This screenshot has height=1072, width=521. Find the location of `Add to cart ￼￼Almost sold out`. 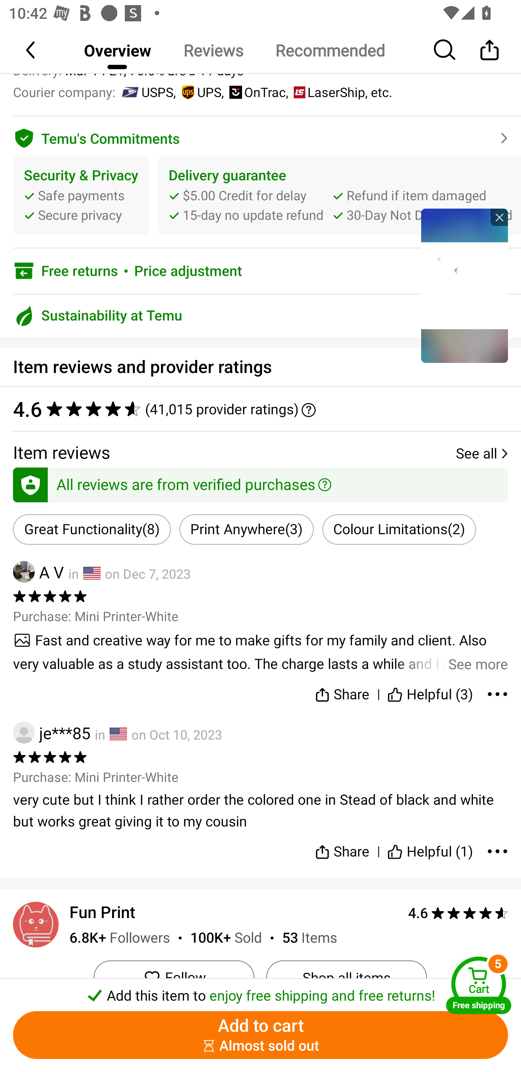

Add to cart ￼￼Almost sold out is located at coordinates (260, 1035).